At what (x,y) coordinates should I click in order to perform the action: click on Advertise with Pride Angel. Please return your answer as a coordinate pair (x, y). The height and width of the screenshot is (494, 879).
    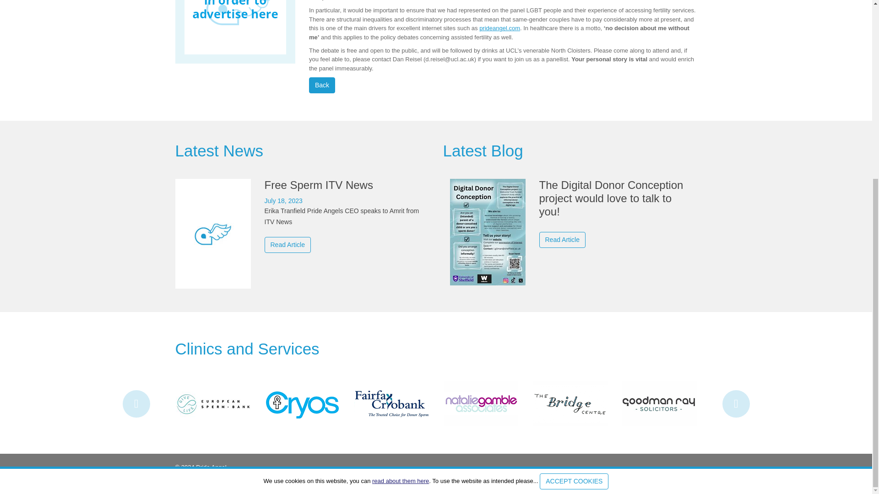
    Looking at the image, I should click on (235, 27).